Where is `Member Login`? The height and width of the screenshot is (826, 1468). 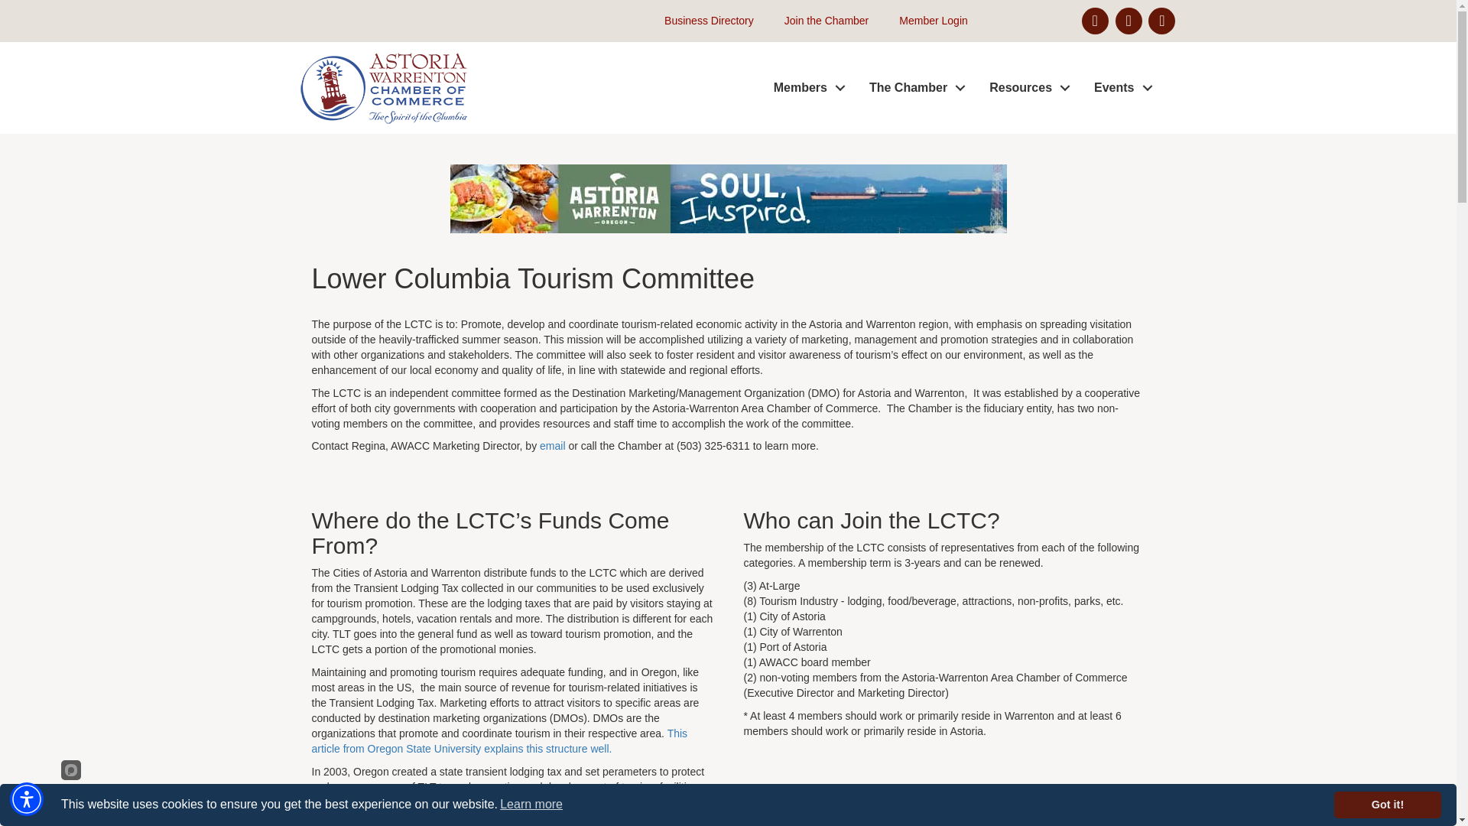 Member Login is located at coordinates (925, 21).